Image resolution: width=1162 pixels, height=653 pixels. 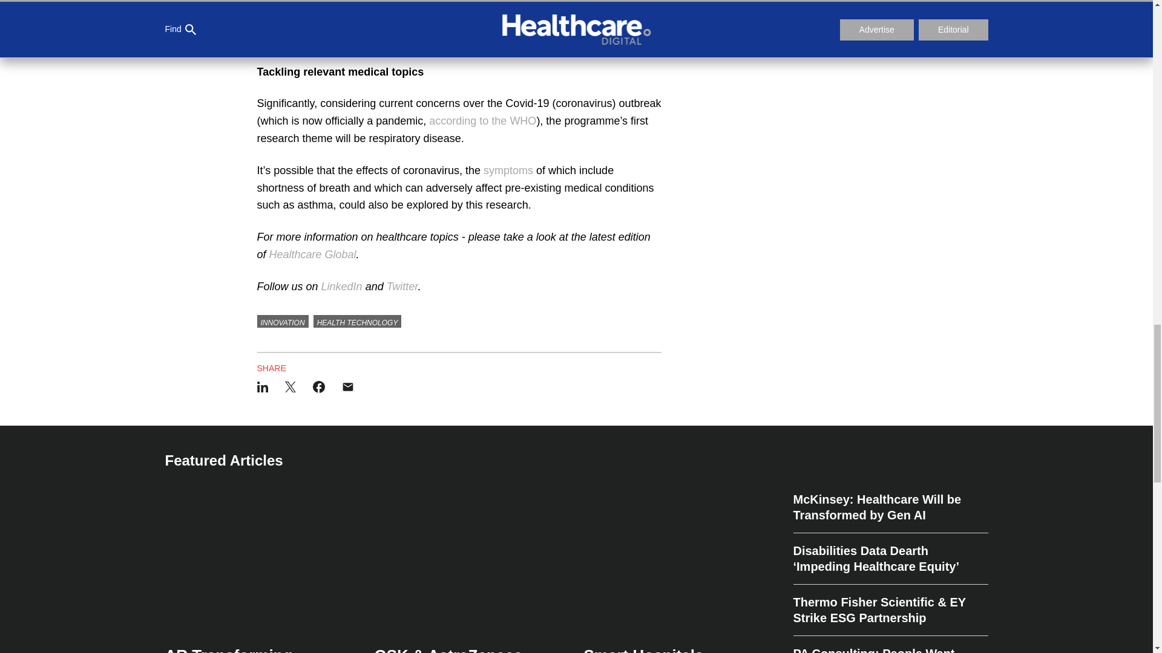 I want to click on INNOVATION, so click(x=282, y=322).